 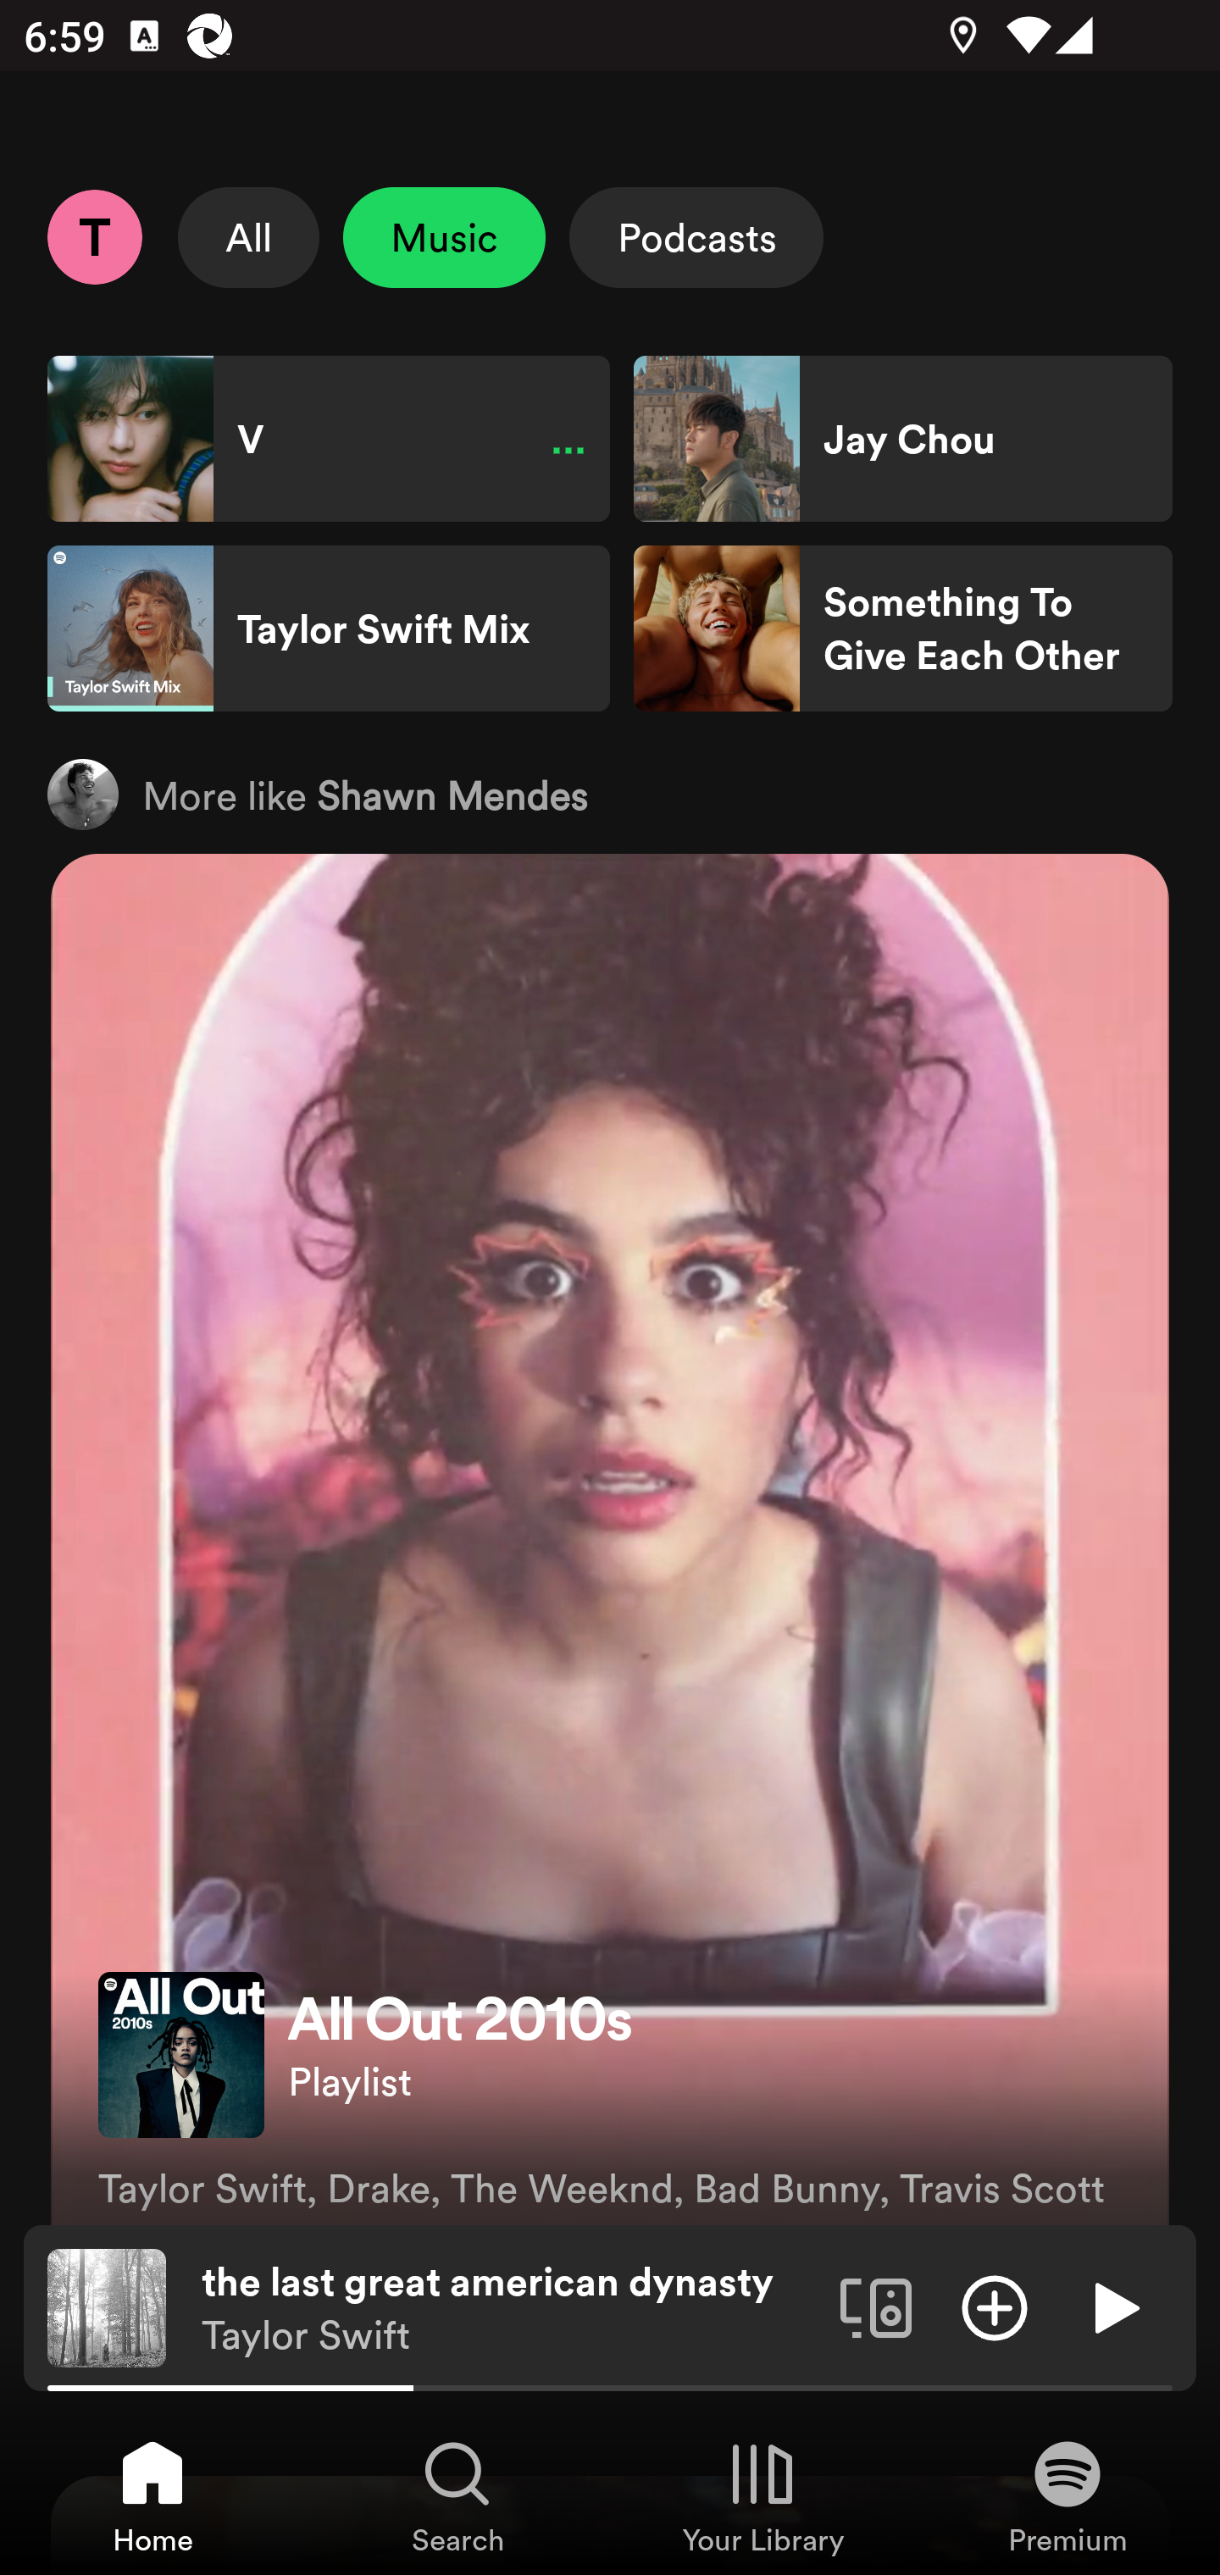 What do you see at coordinates (444, 237) in the screenshot?
I see `Music Unselect Music` at bounding box center [444, 237].